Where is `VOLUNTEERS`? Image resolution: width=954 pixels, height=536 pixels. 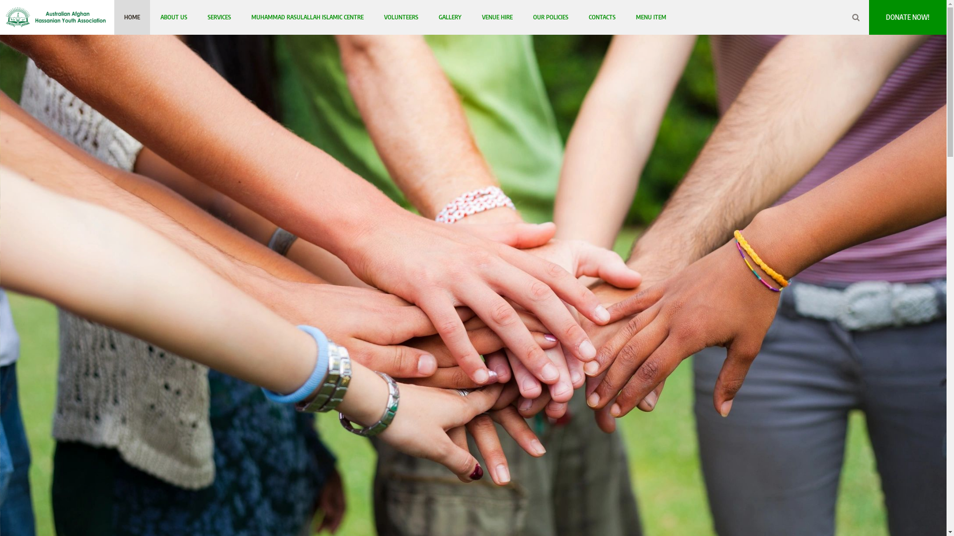 VOLUNTEERS is located at coordinates (401, 17).